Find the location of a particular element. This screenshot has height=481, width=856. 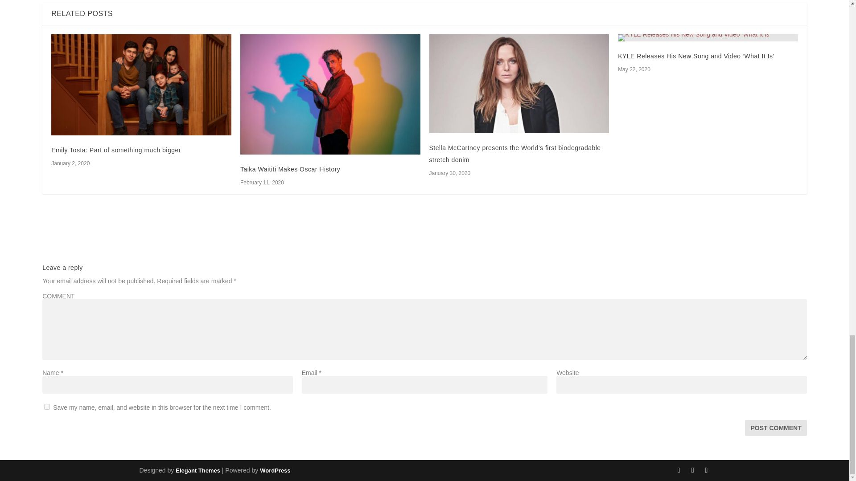

Emily Tosta: Part of something much bigger is located at coordinates (141, 85).